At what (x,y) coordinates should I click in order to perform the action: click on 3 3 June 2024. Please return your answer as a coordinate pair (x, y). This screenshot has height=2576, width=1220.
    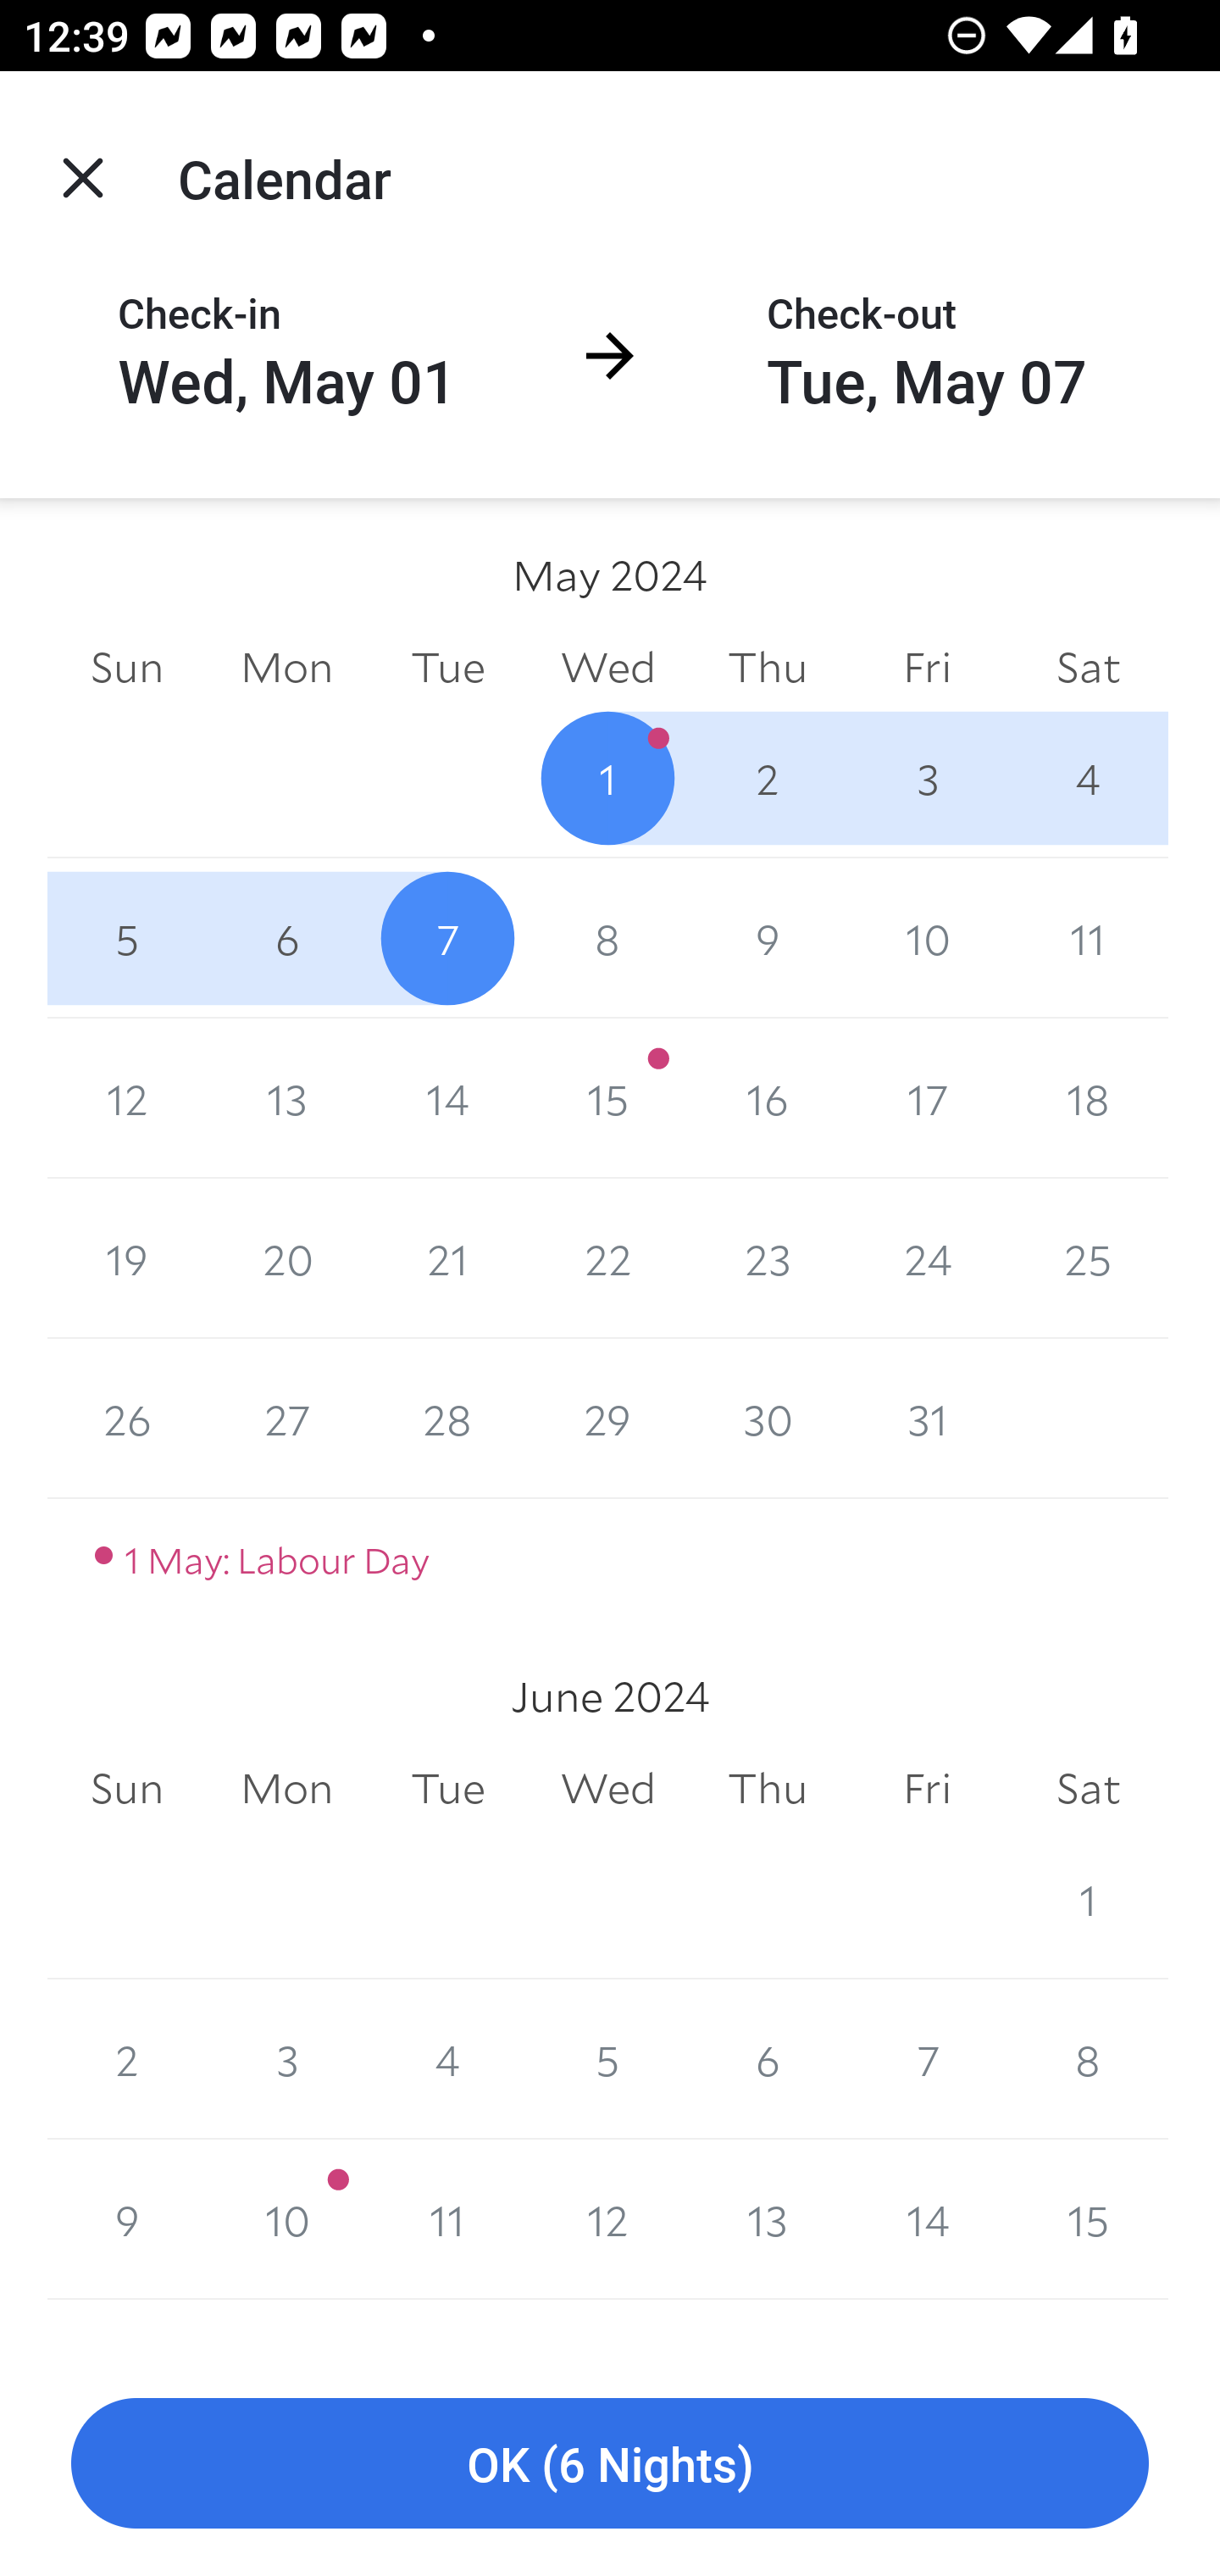
    Looking at the image, I should click on (286, 2059).